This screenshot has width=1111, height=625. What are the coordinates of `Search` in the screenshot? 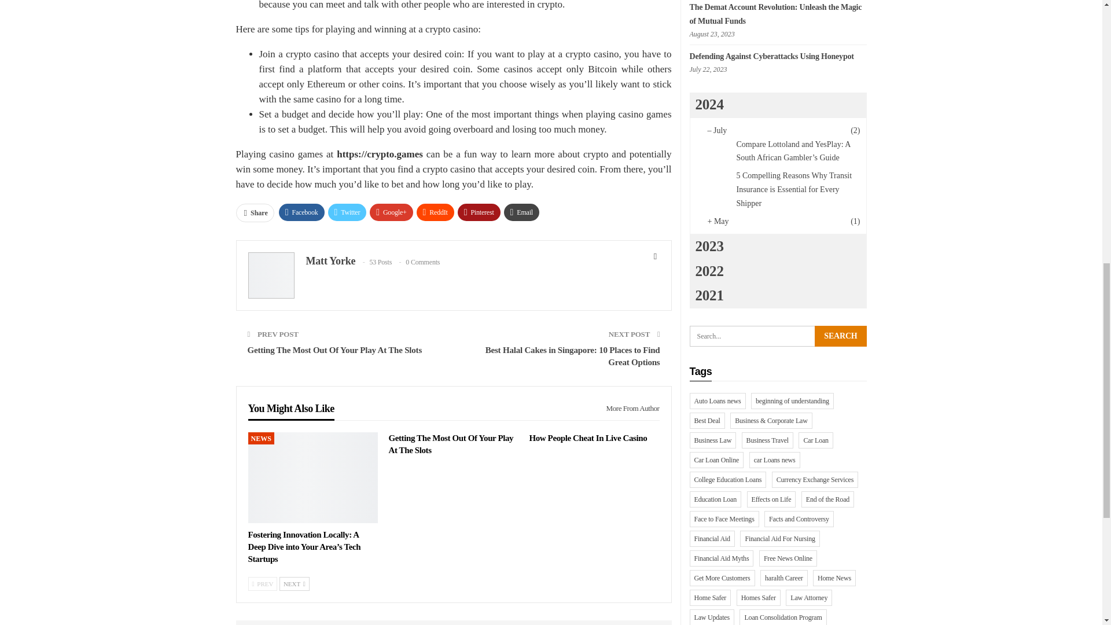 It's located at (840, 336).